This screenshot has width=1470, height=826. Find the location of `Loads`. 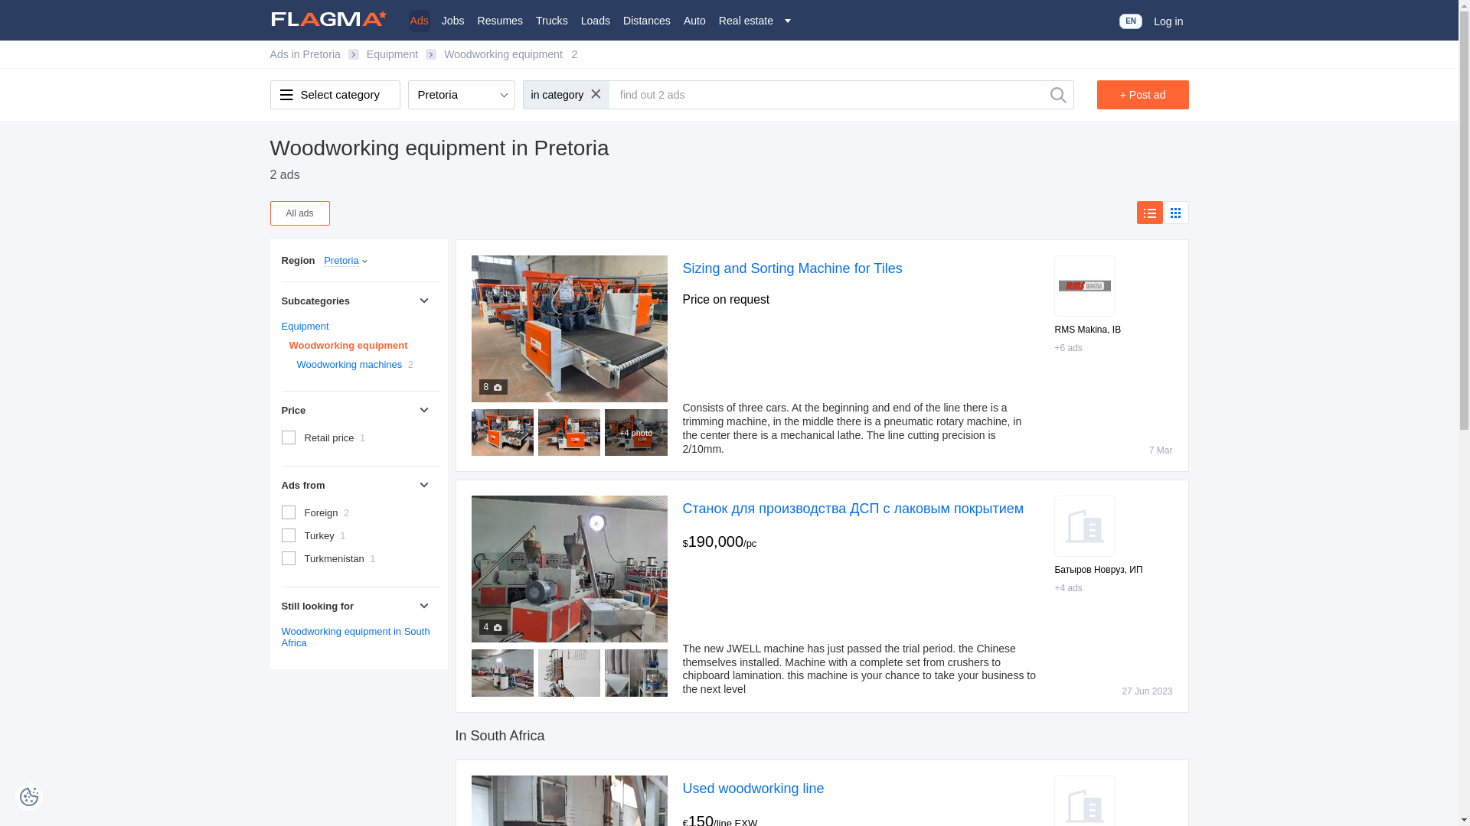

Loads is located at coordinates (595, 21).